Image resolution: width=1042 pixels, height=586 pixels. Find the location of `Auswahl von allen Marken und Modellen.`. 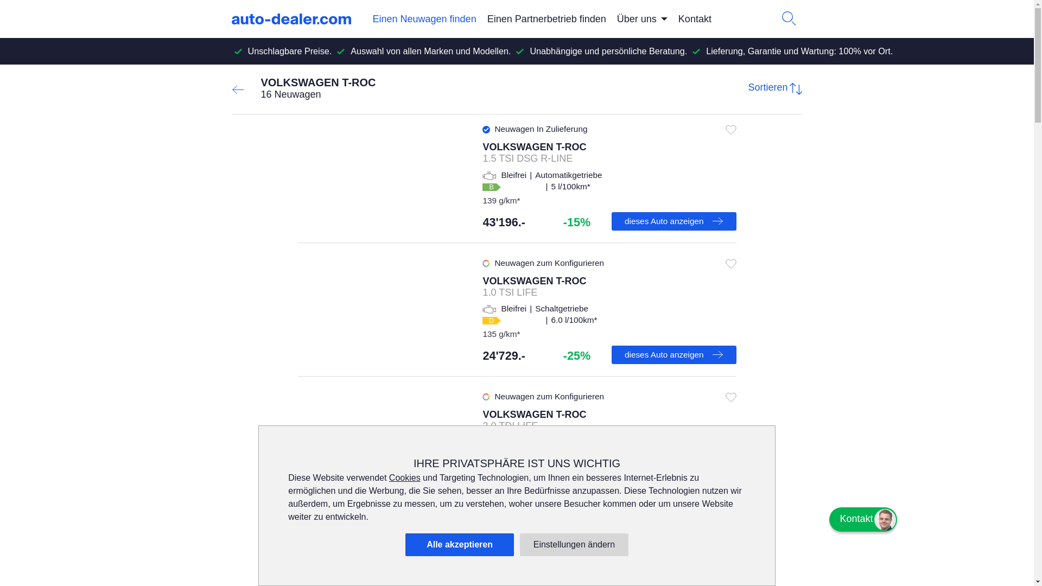

Auswahl von allen Marken und Modellen. is located at coordinates (431, 51).